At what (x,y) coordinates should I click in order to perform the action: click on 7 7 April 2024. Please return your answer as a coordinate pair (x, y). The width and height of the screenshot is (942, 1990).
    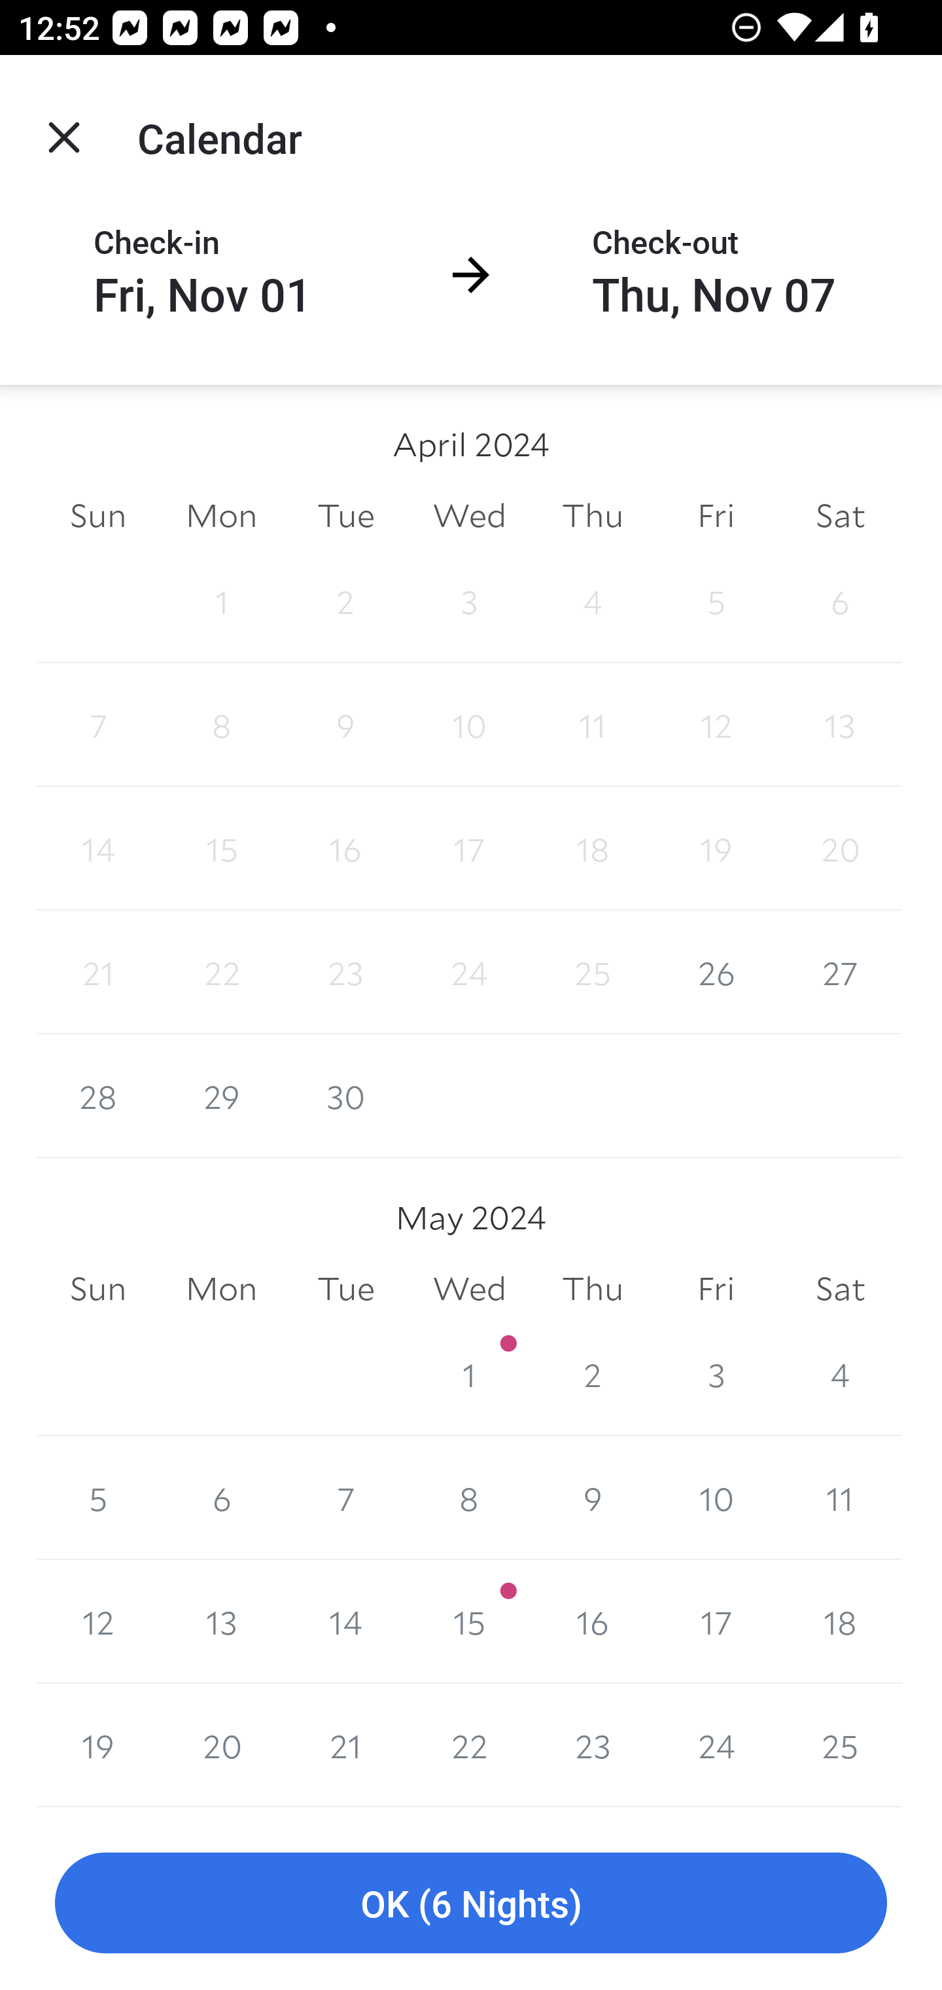
    Looking at the image, I should click on (98, 724).